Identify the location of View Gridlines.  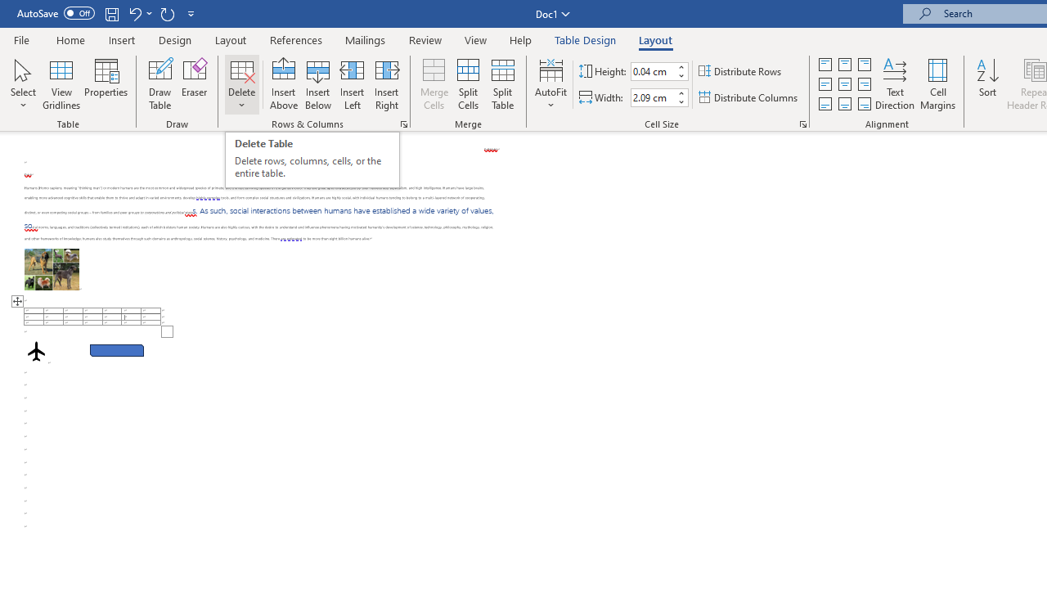
(61, 83).